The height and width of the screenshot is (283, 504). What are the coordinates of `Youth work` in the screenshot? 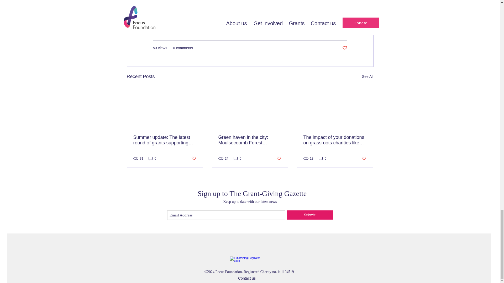 It's located at (243, 13).